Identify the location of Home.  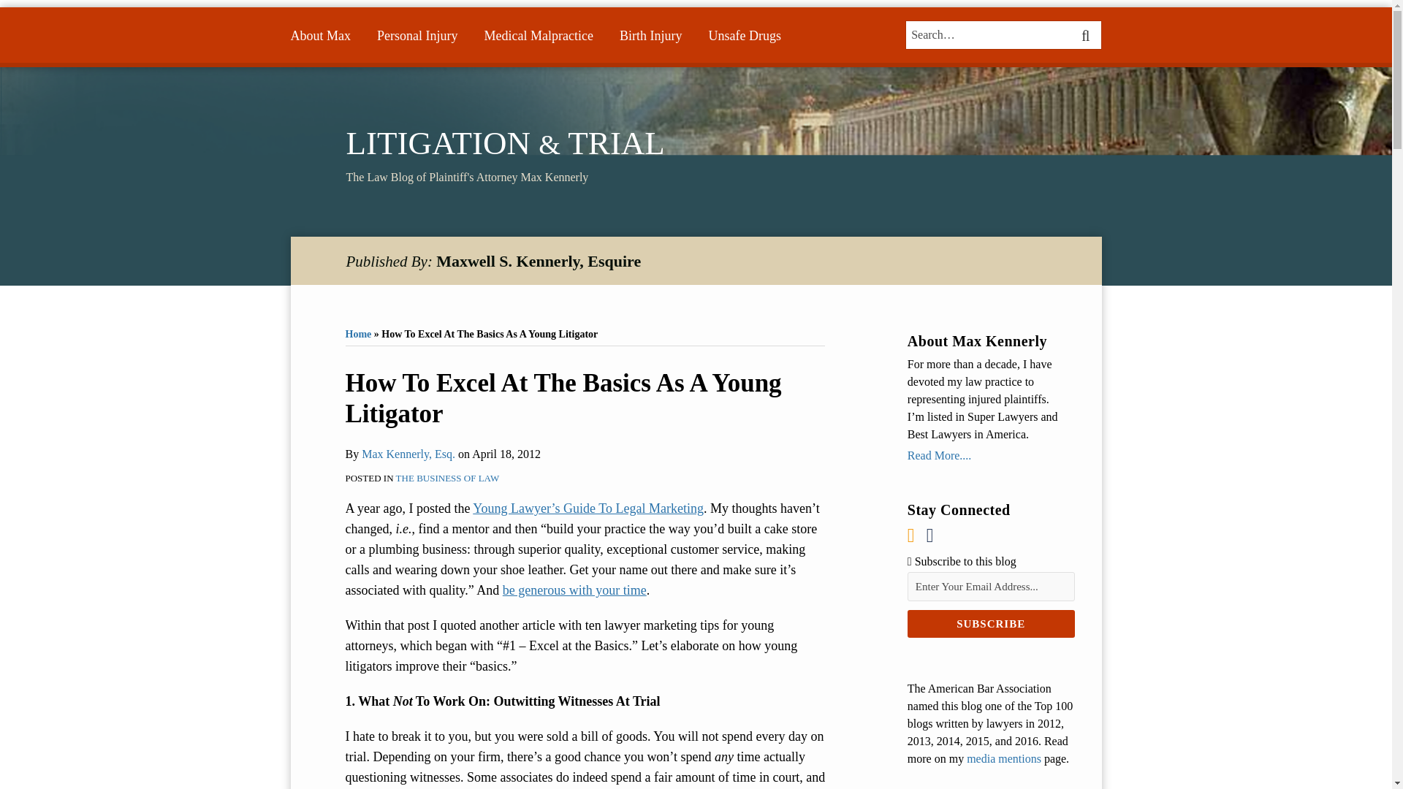
(358, 335).